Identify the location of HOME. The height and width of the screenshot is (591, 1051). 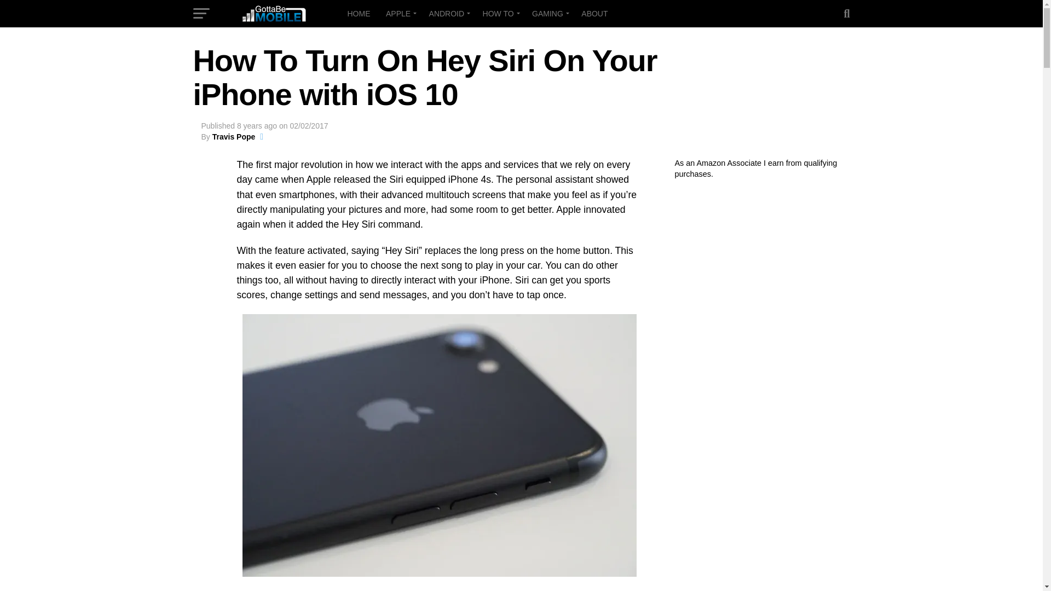
(358, 13).